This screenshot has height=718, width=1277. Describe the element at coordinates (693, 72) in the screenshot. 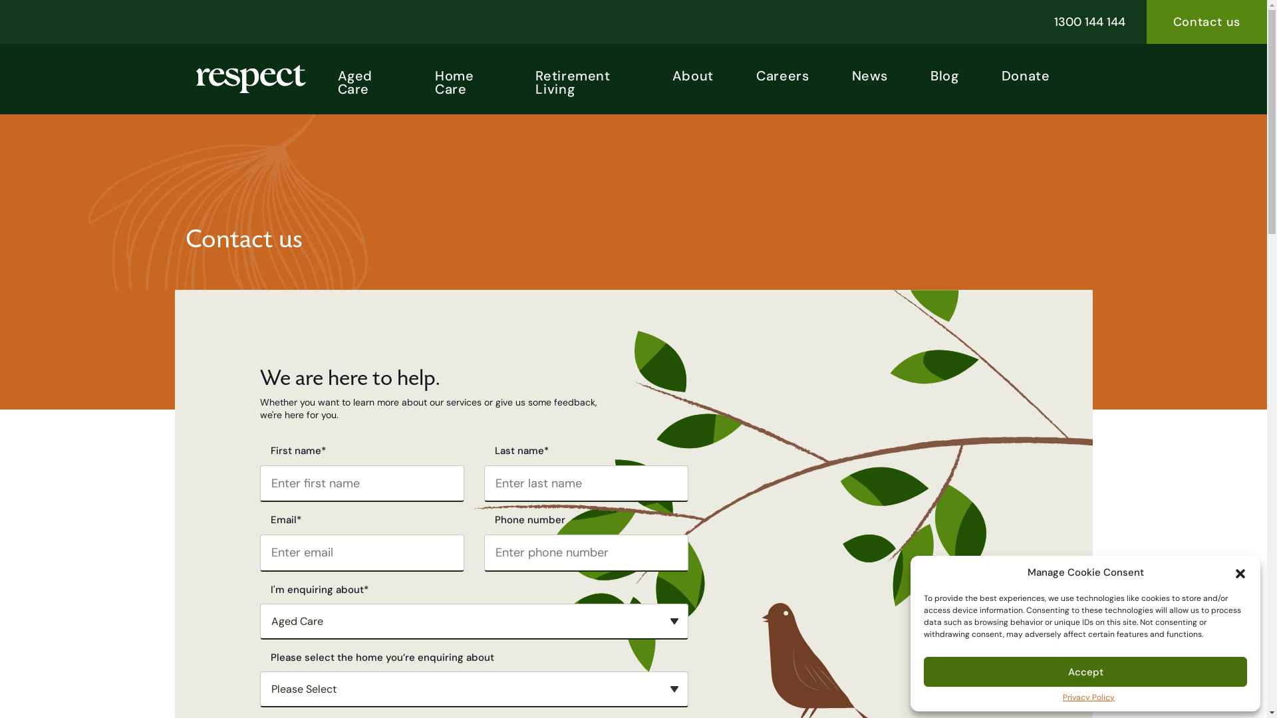

I see `About` at that location.